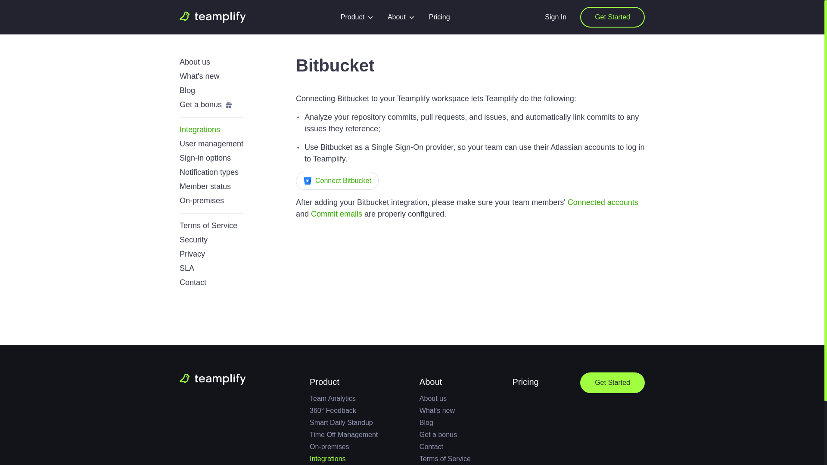 The height and width of the screenshot is (465, 827). Describe the element at coordinates (439, 17) in the screenshot. I see `Pricing` at that location.